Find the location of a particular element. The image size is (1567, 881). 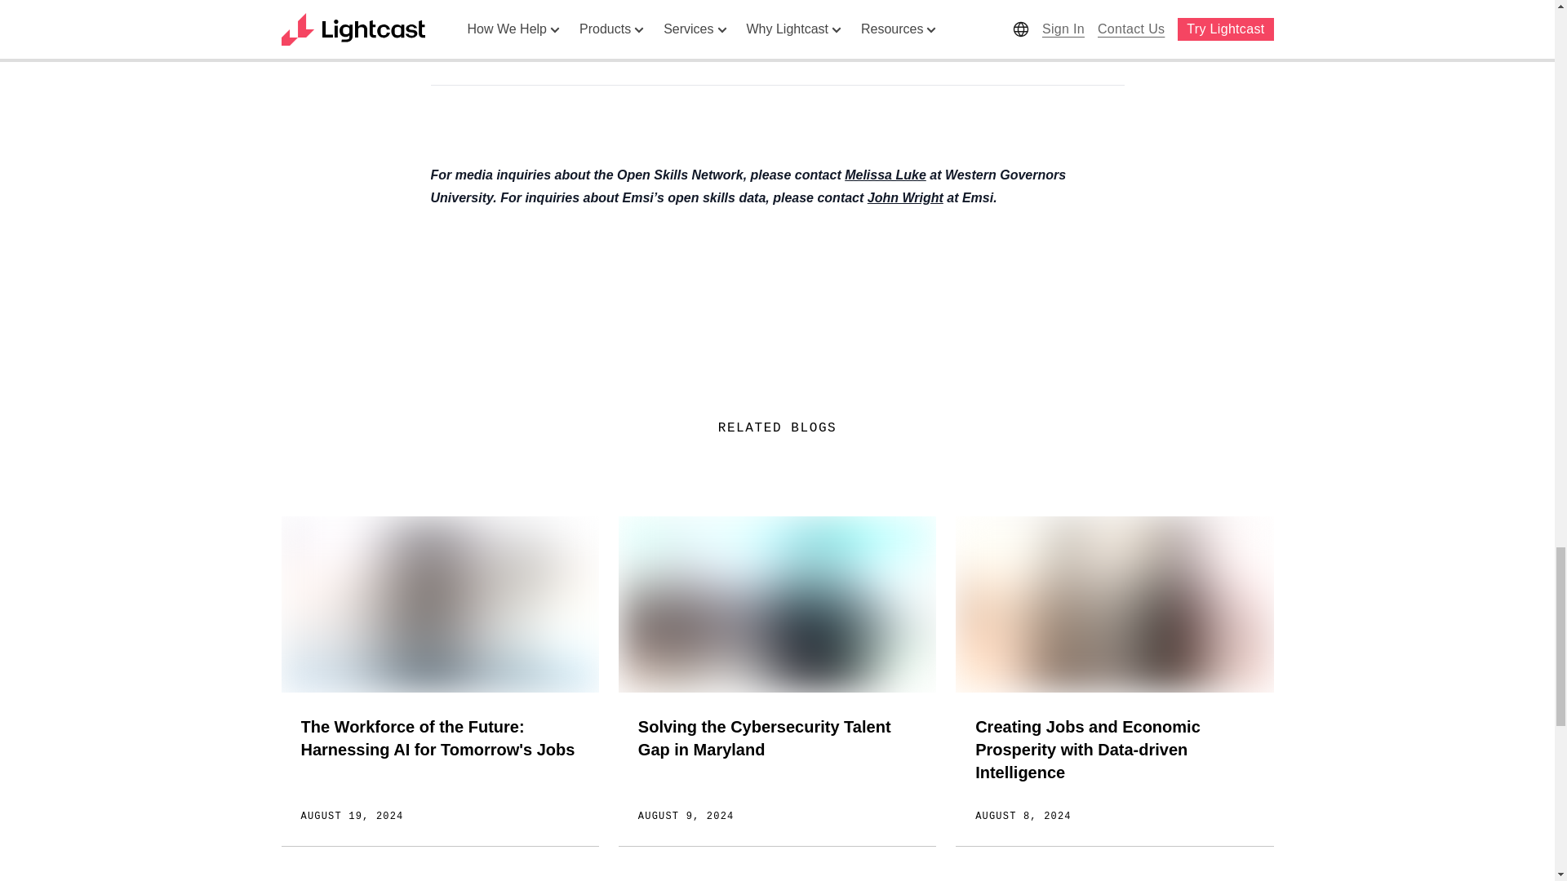

John Wright is located at coordinates (905, 197).